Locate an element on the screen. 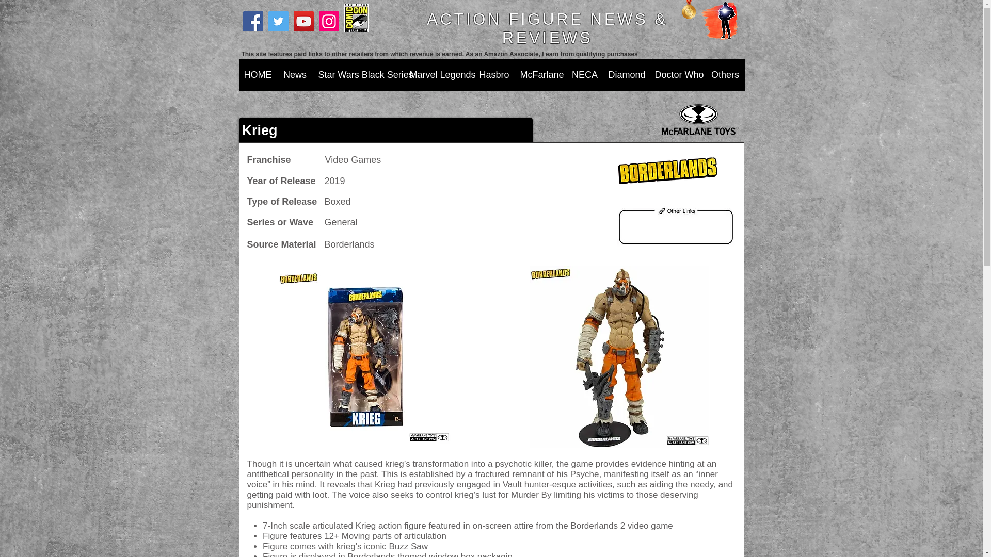  Embedded Content is located at coordinates (795, 13).